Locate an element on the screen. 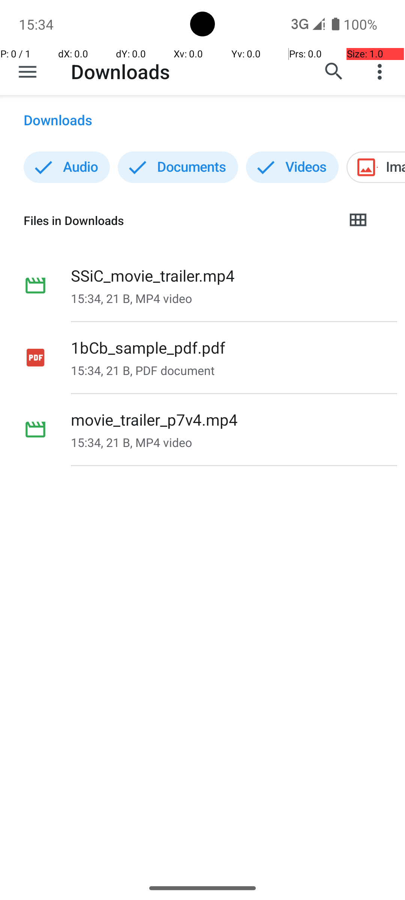 The width and height of the screenshot is (405, 900). 15:34, 21 B, PDF document is located at coordinates (142, 370).